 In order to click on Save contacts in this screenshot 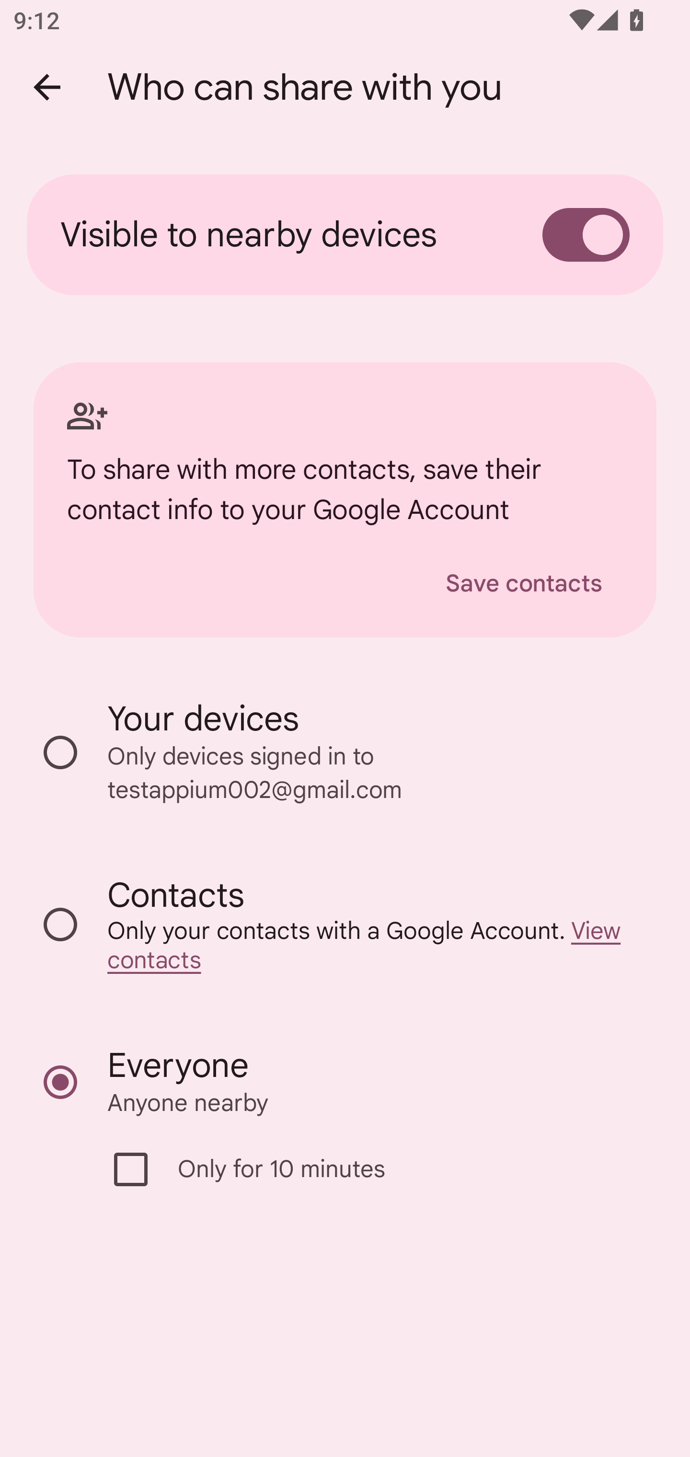, I will do `click(524, 583)`.